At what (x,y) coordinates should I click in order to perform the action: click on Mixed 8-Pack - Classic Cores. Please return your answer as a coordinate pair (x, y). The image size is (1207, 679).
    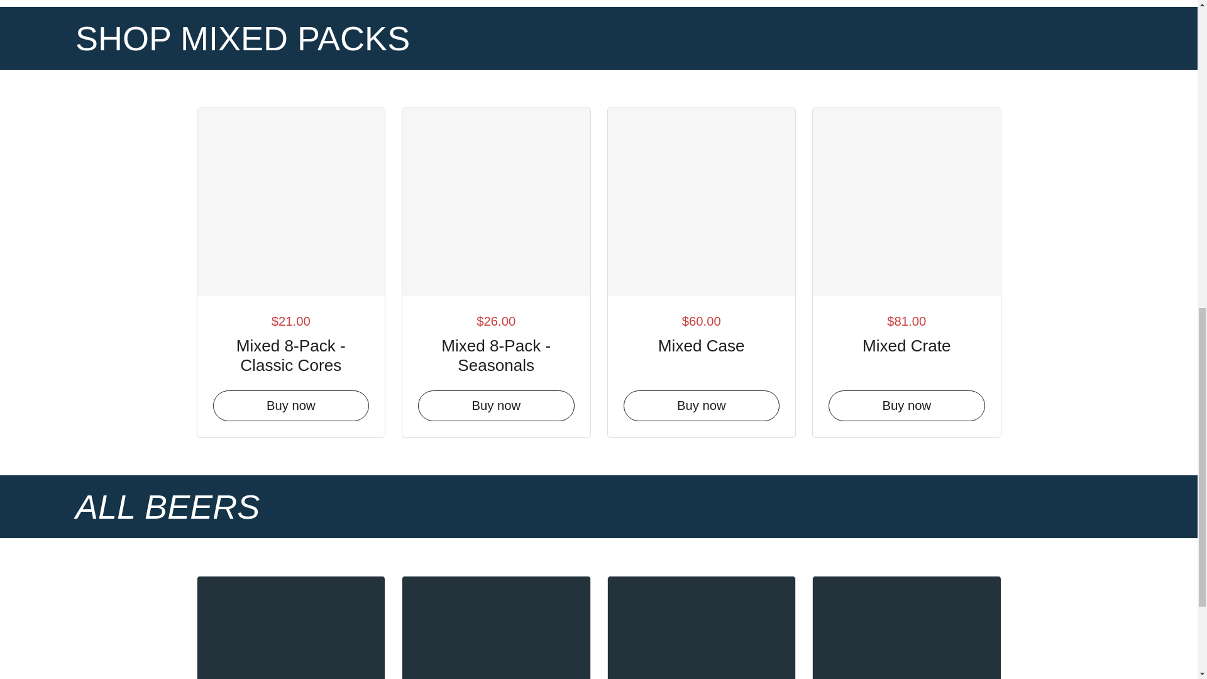
    Looking at the image, I should click on (290, 353).